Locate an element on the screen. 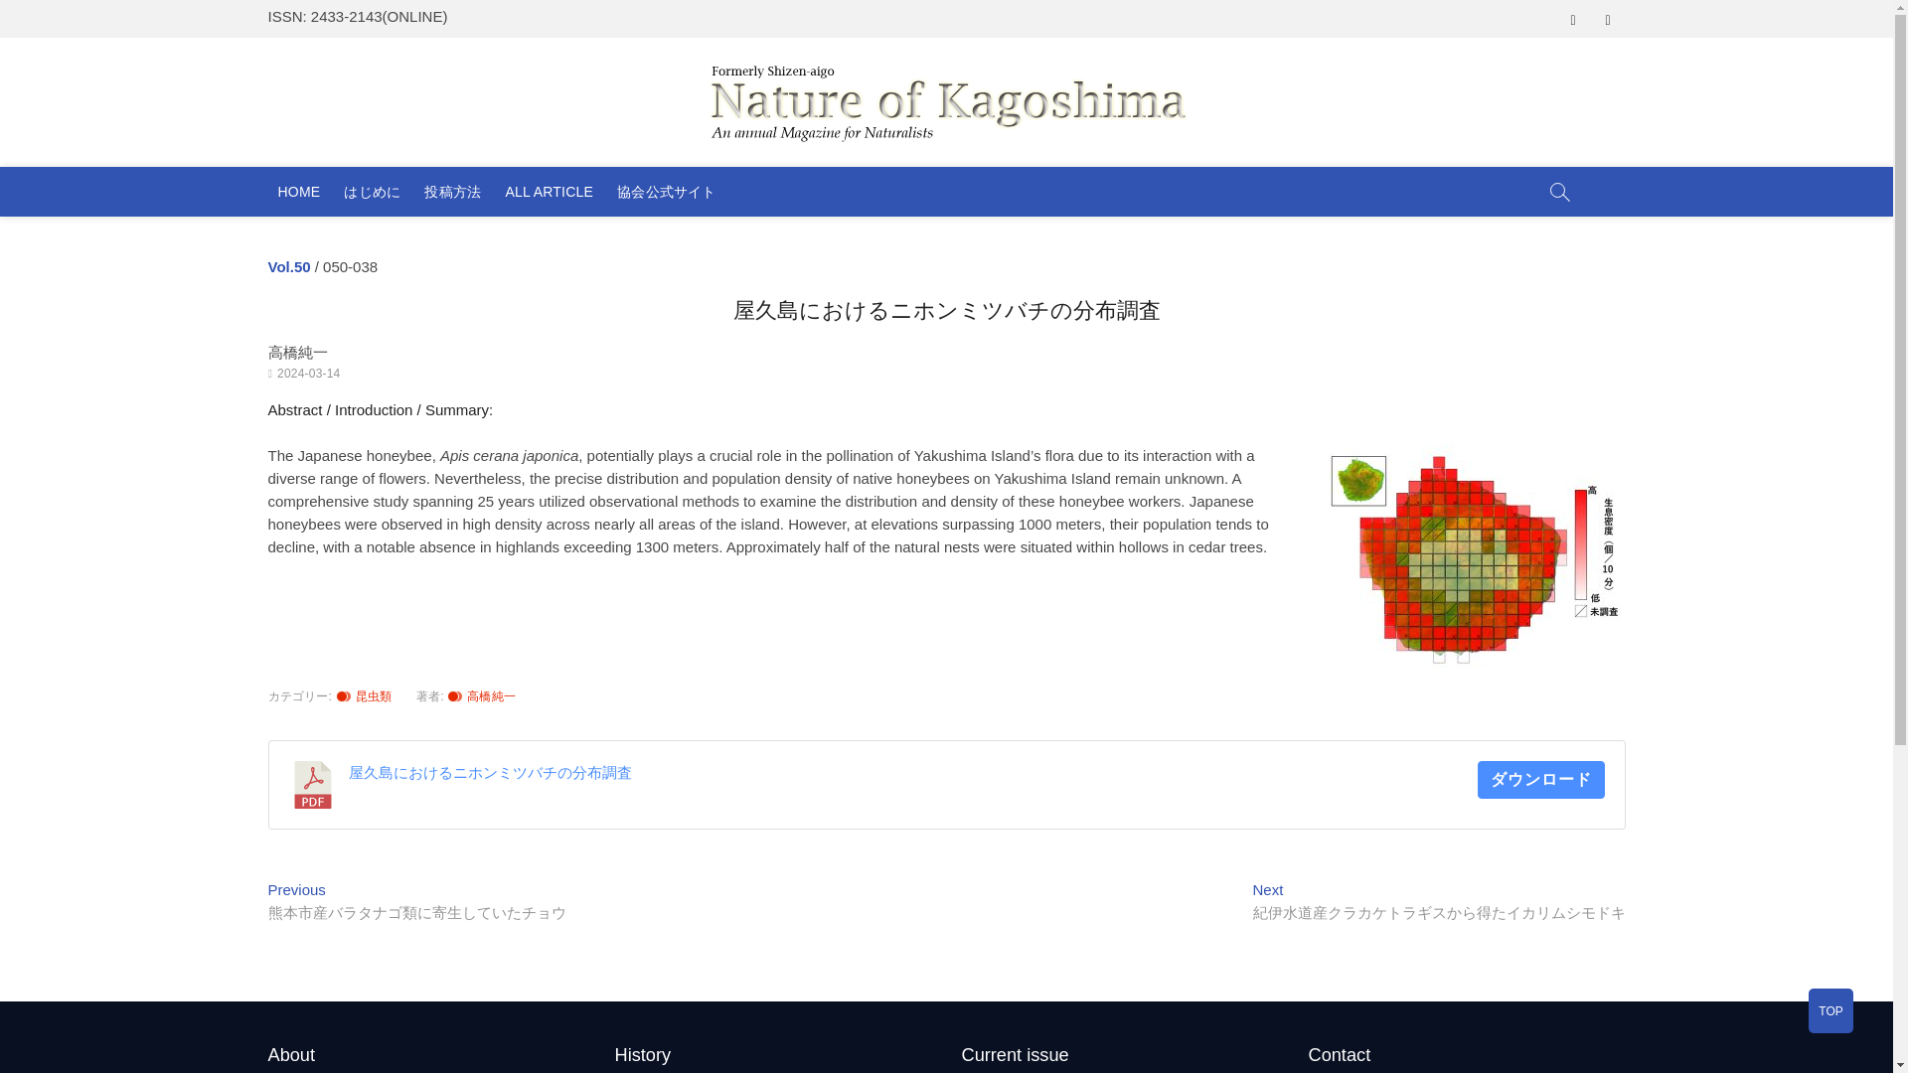 The image size is (1908, 1073). Vol.50 is located at coordinates (289, 266).